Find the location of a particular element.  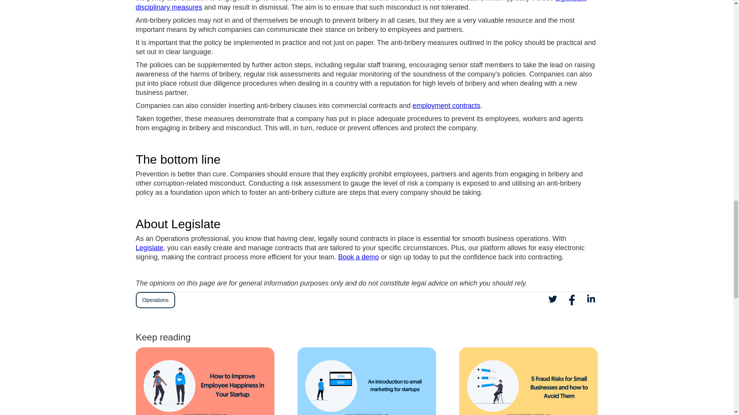

employment contracts is located at coordinates (446, 105).